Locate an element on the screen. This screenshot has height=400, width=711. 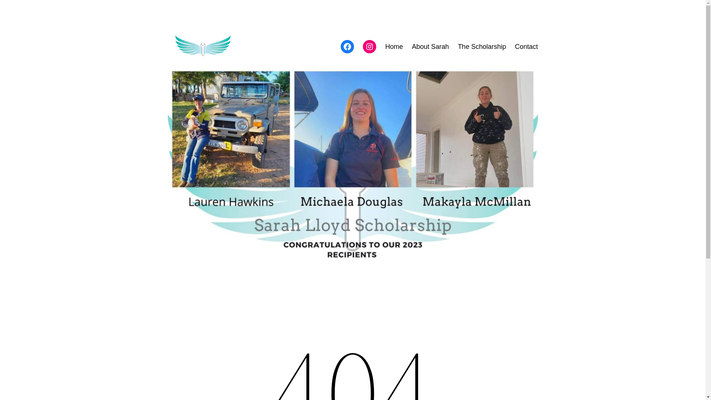
About Sarah is located at coordinates (430, 47).